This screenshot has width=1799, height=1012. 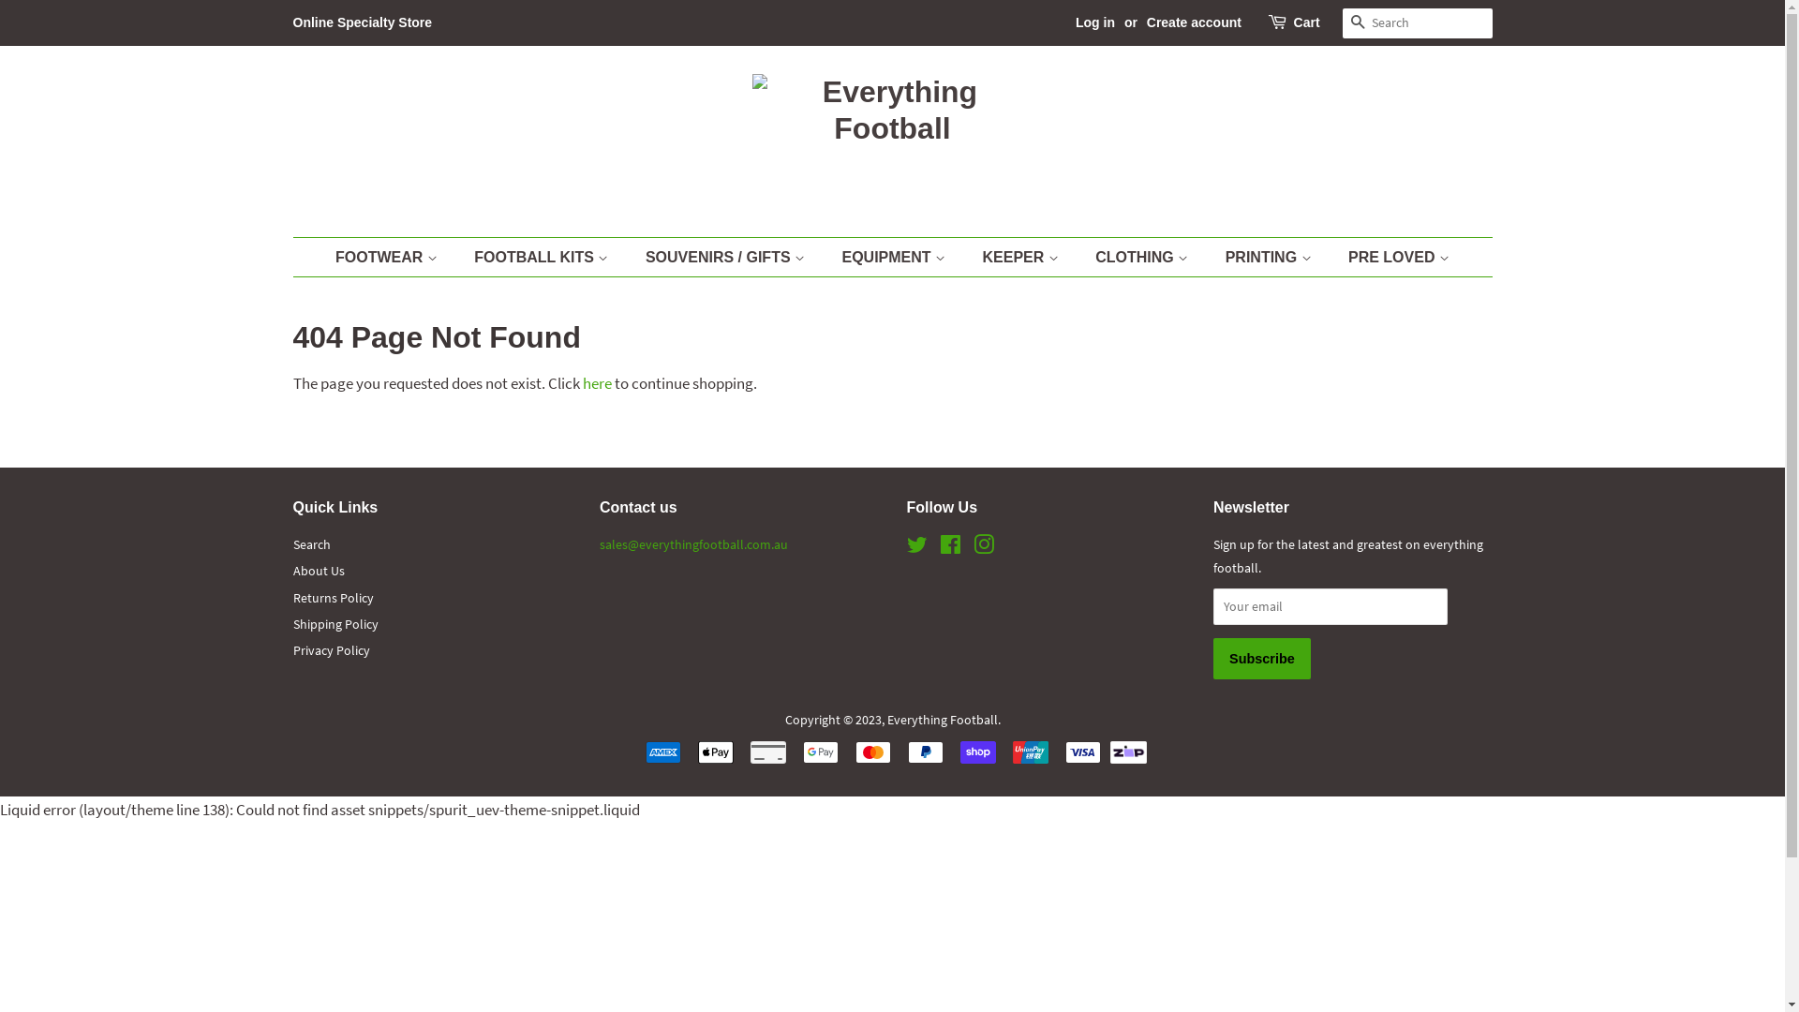 What do you see at coordinates (917, 548) in the screenshot?
I see `Twitter` at bounding box center [917, 548].